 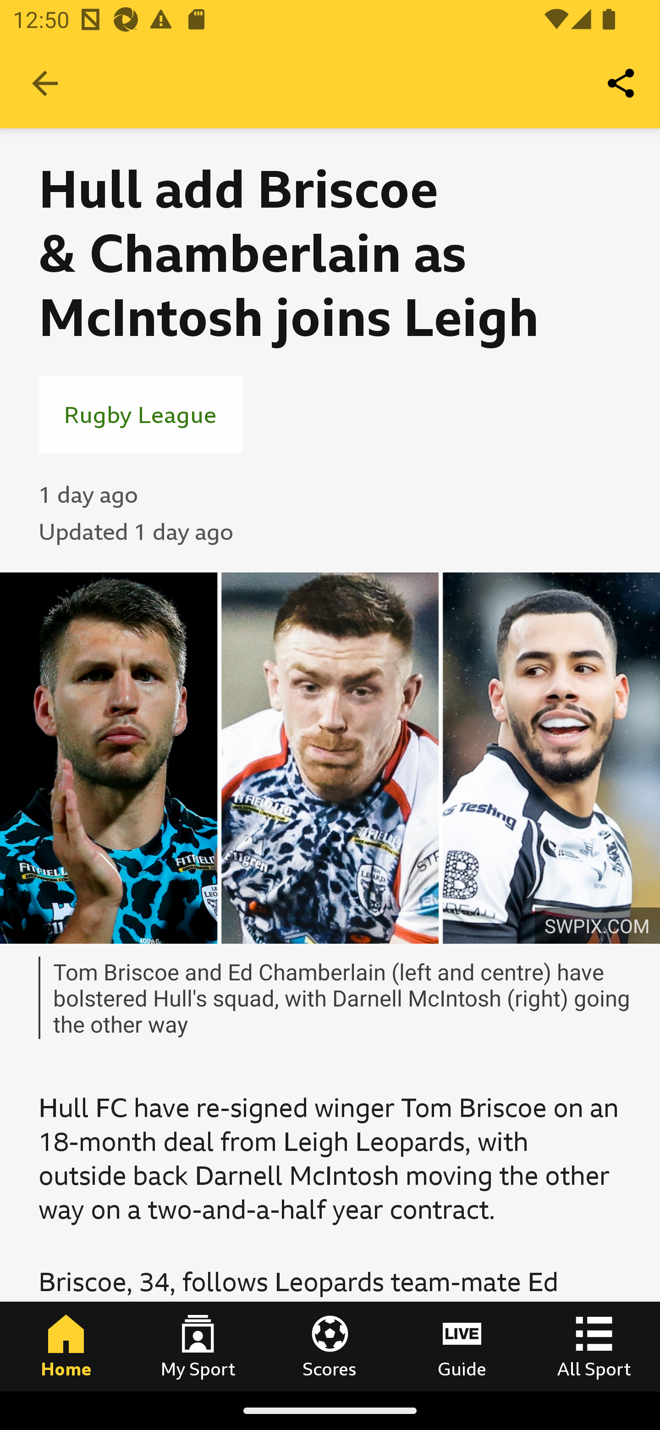 I want to click on All Sport, so click(x=594, y=1346).